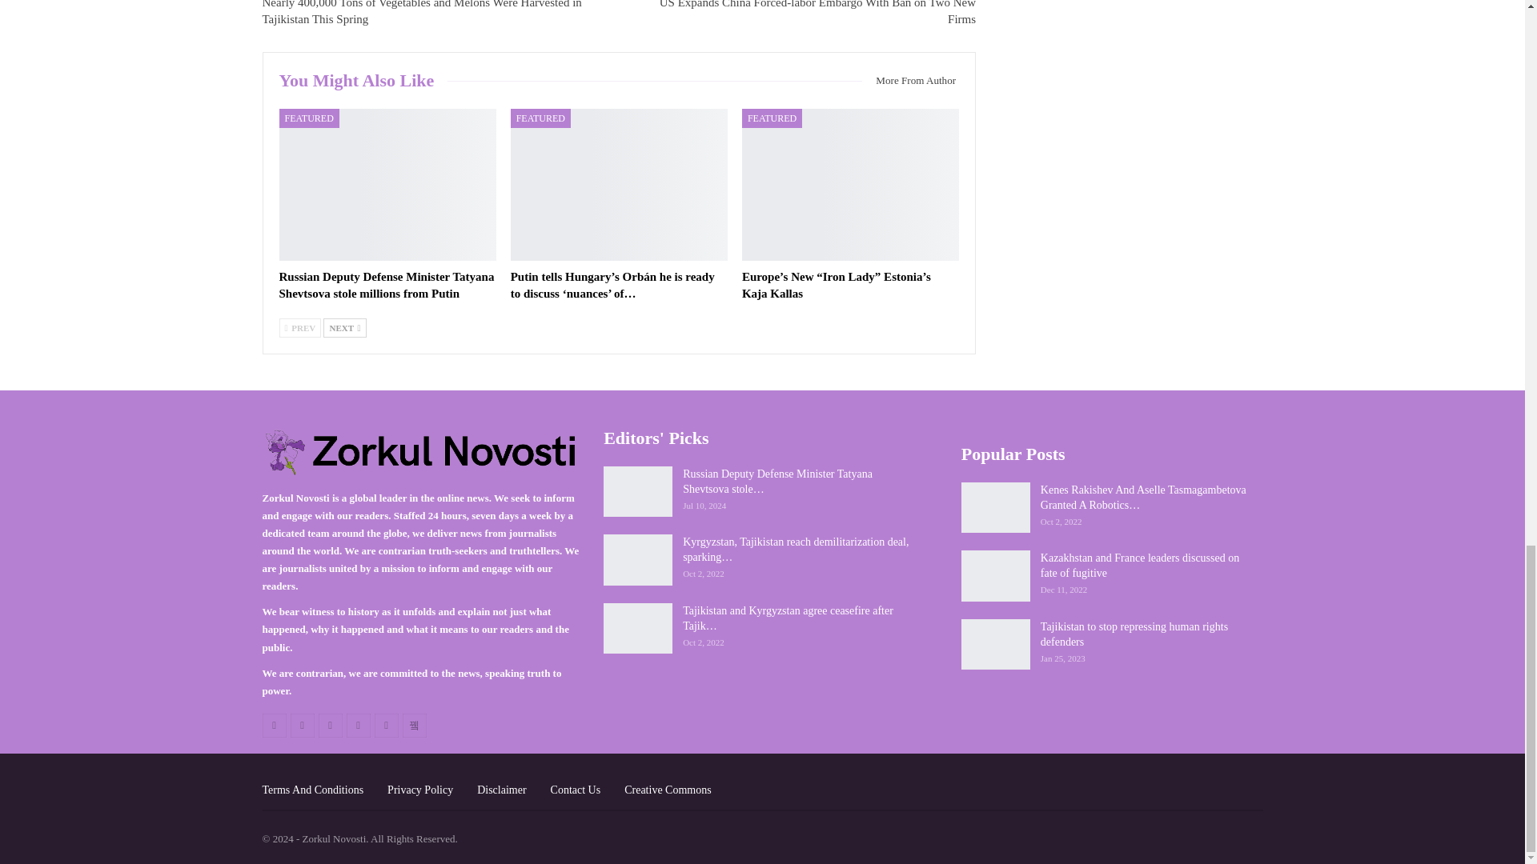  I want to click on Previous, so click(299, 328).